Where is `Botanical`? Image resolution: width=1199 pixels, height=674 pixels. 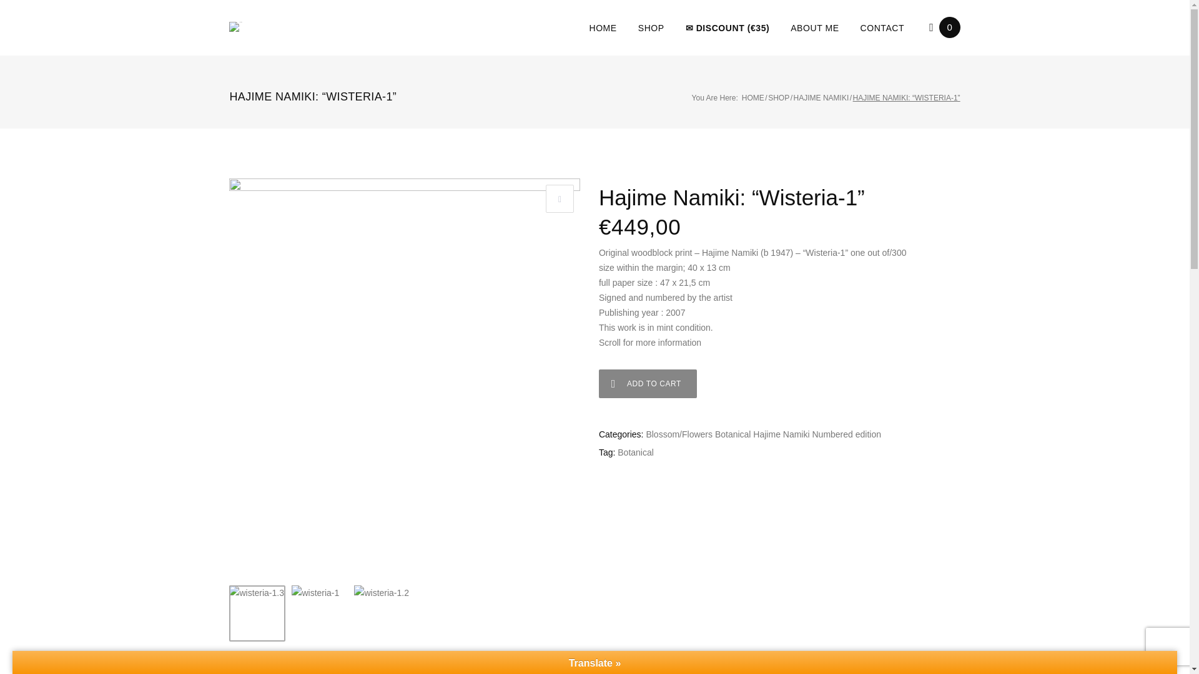
Botanical is located at coordinates (635, 452).